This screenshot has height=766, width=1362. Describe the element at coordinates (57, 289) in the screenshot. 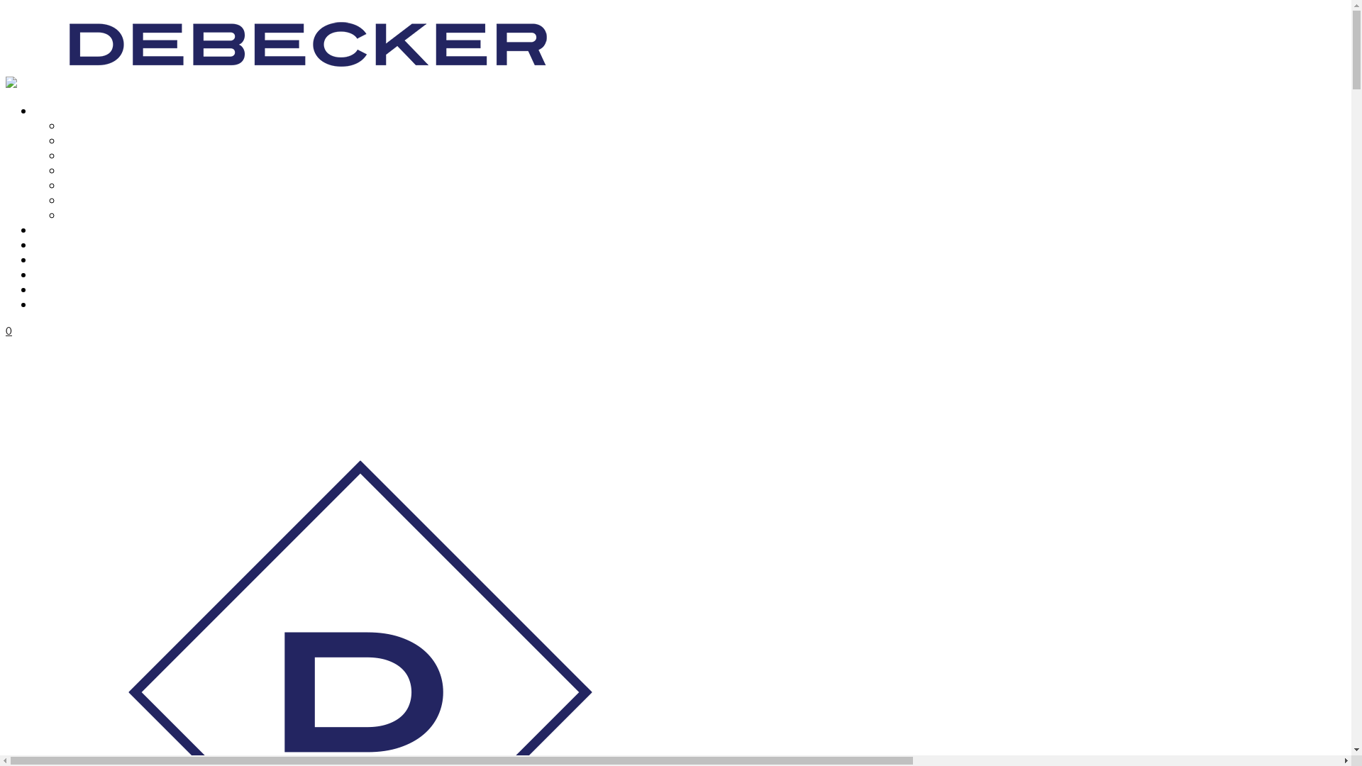

I see `Webshop` at that location.